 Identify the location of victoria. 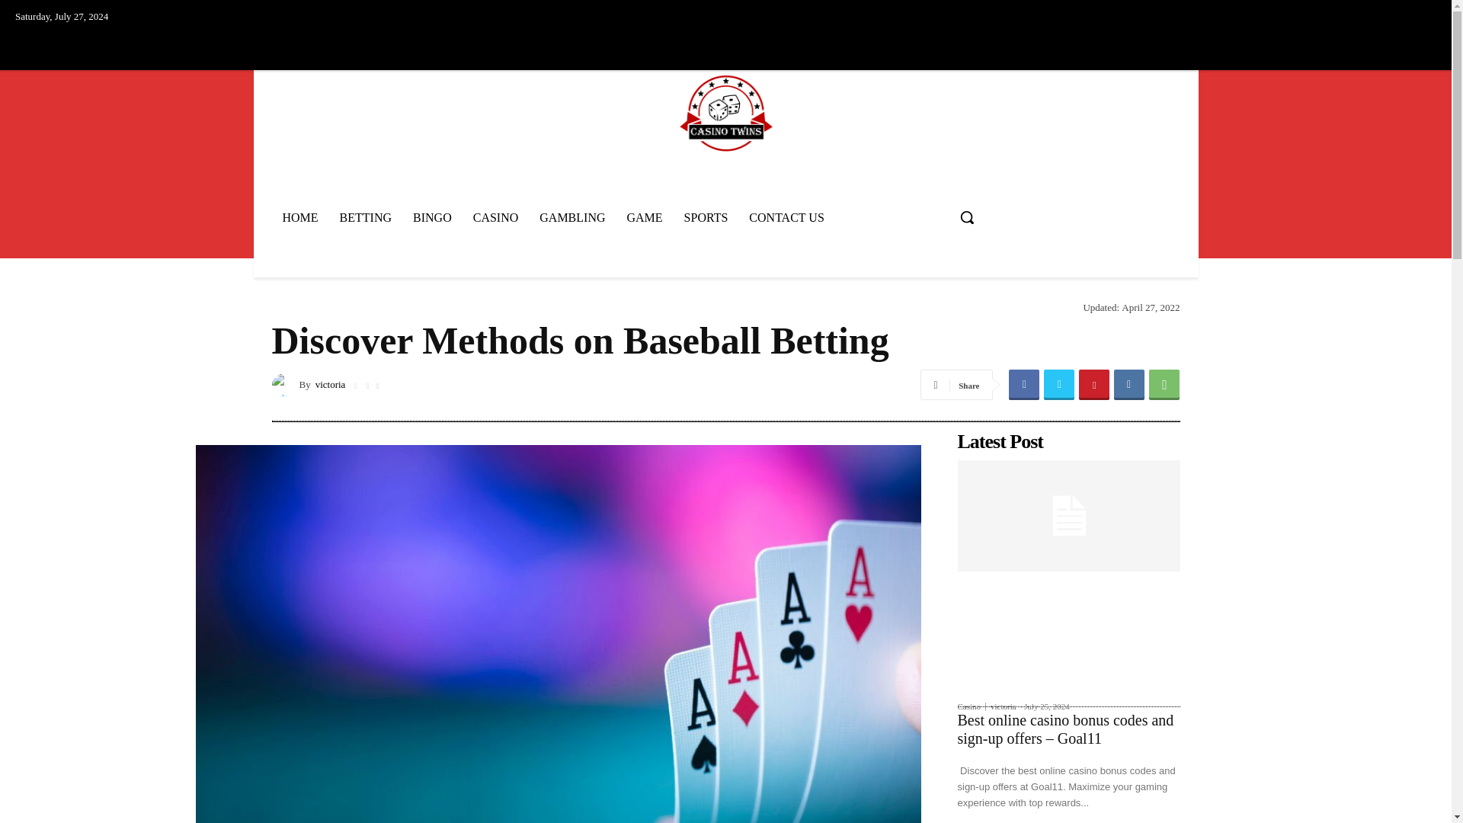
(331, 384).